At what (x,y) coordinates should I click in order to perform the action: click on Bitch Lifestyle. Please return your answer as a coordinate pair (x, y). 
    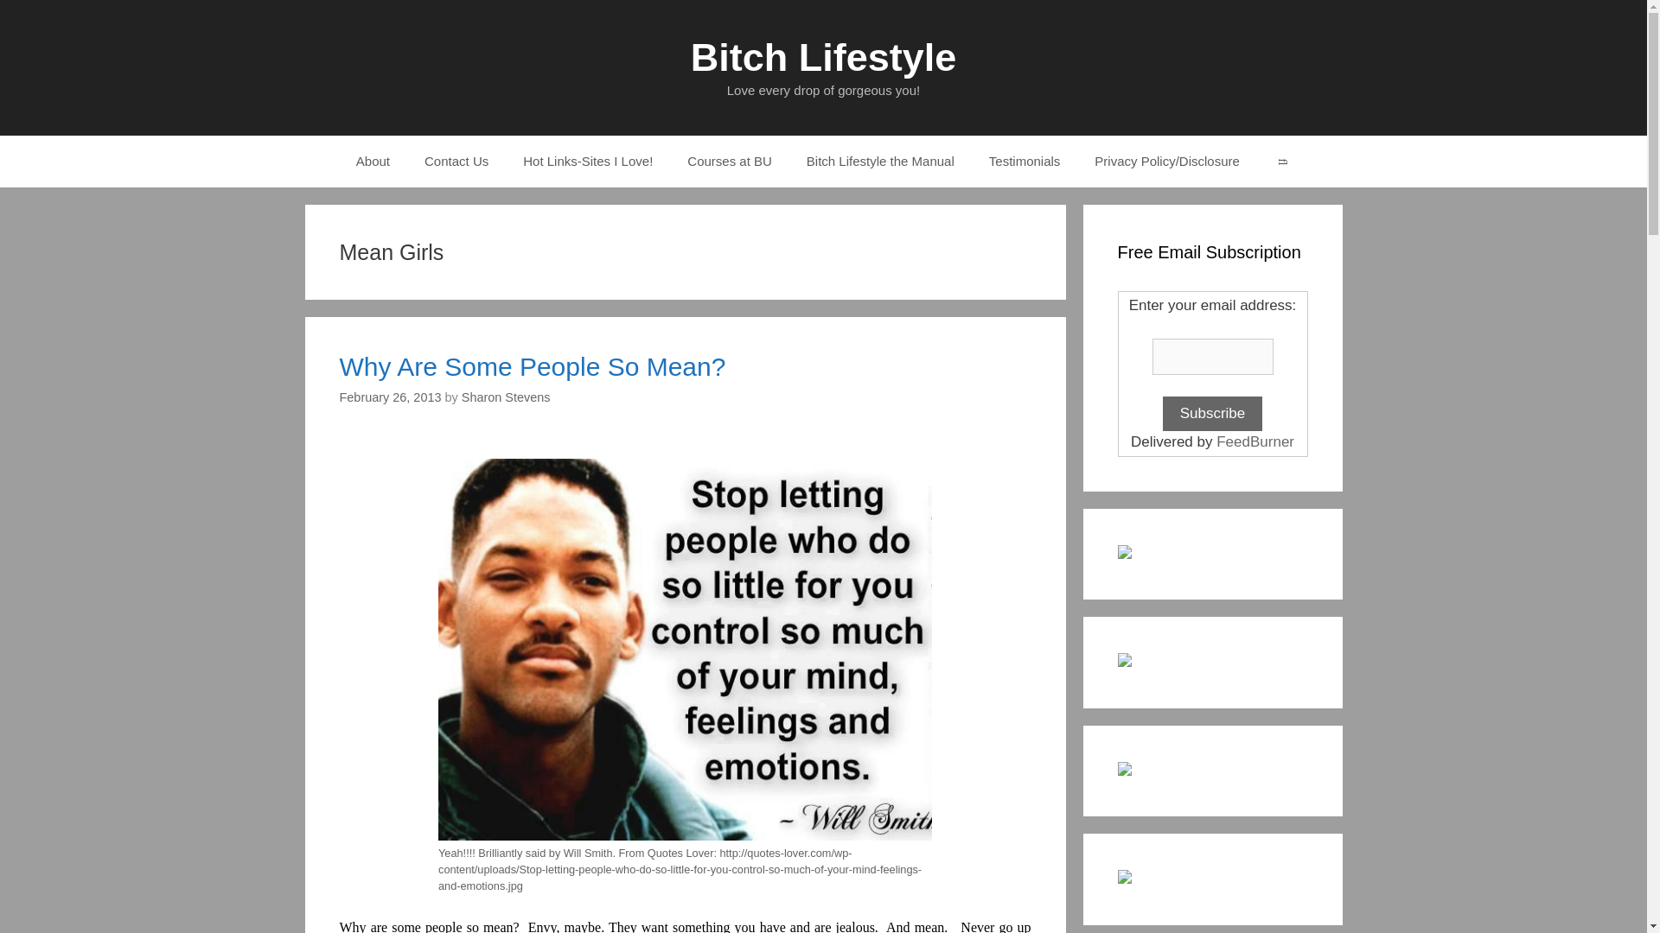
    Looking at the image, I should click on (823, 57).